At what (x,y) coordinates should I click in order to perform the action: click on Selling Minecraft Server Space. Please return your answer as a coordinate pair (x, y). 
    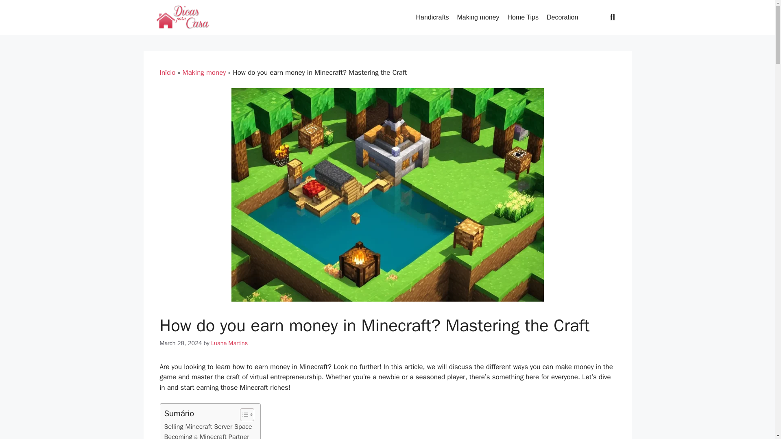
    Looking at the image, I should click on (208, 426).